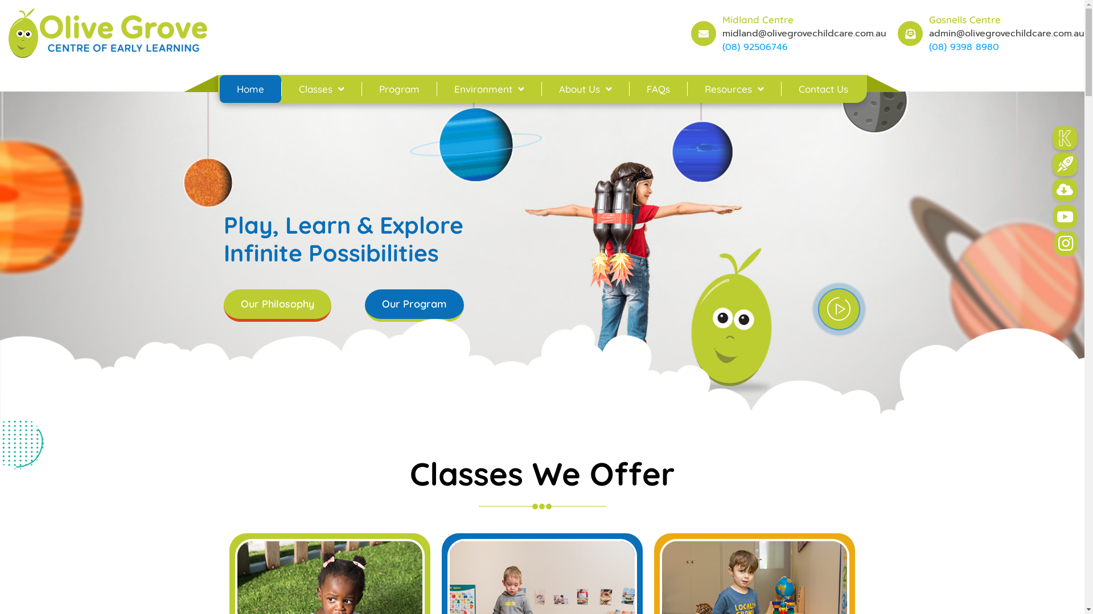 This screenshot has width=1093, height=614. What do you see at coordinates (490, 89) in the screenshot?
I see `Environment` at bounding box center [490, 89].